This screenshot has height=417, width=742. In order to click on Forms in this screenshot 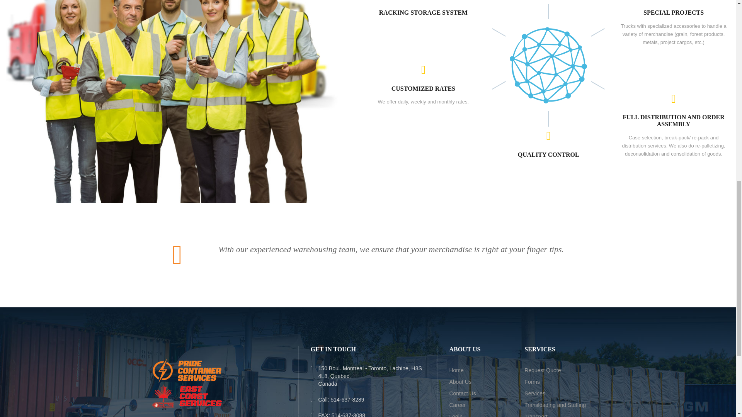, I will do `click(532, 381)`.